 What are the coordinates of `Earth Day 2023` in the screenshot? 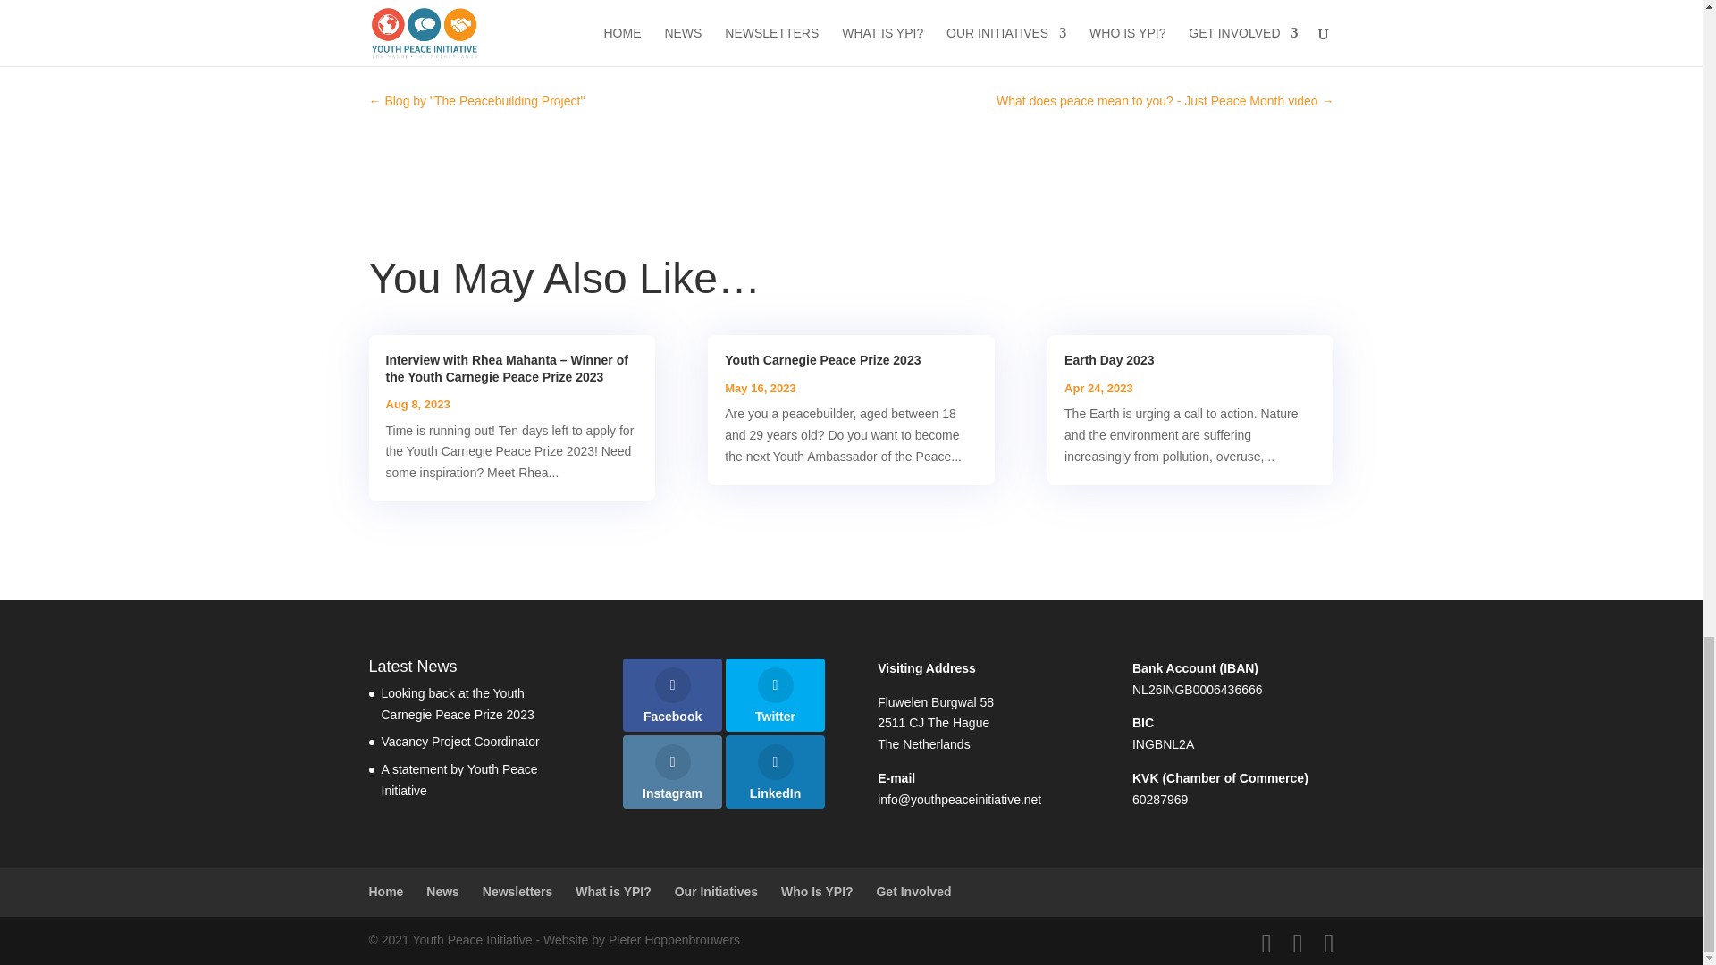 It's located at (1108, 360).